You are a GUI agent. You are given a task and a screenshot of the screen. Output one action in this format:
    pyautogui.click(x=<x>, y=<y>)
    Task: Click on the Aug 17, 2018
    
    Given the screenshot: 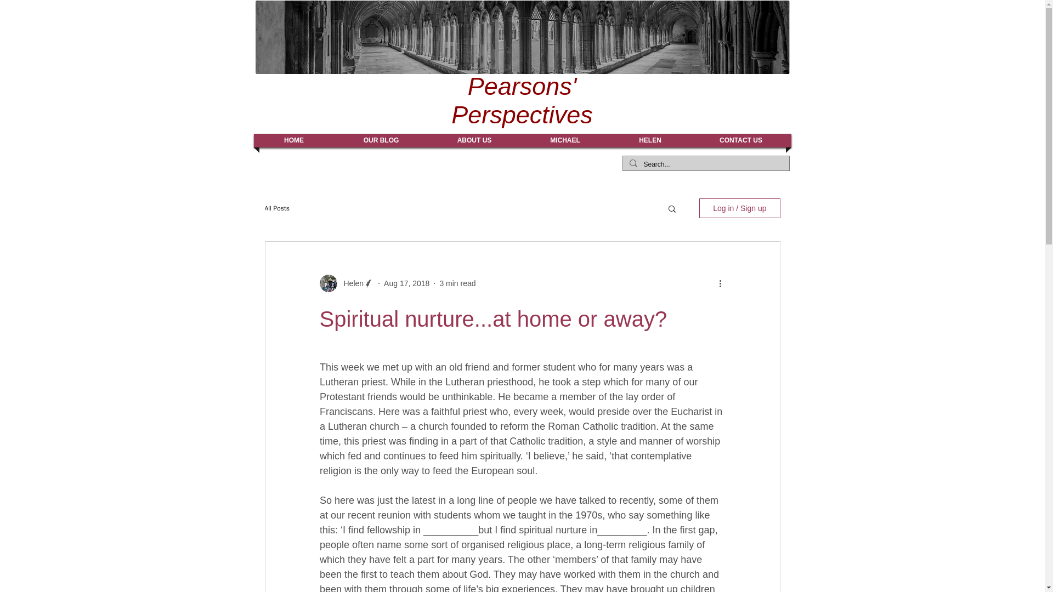 What is the action you would take?
    pyautogui.click(x=407, y=282)
    